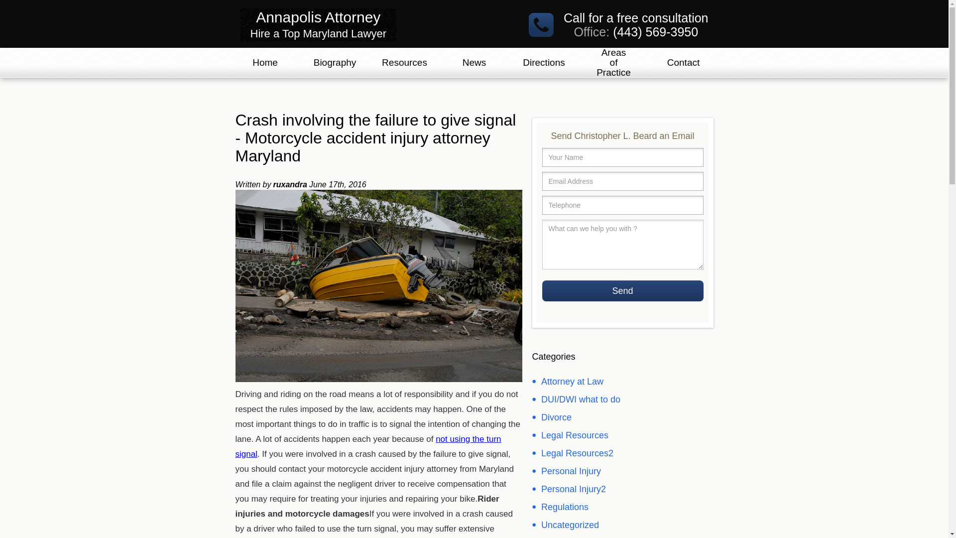 The image size is (956, 538). Describe the element at coordinates (368, 446) in the screenshot. I see `Home` at that location.